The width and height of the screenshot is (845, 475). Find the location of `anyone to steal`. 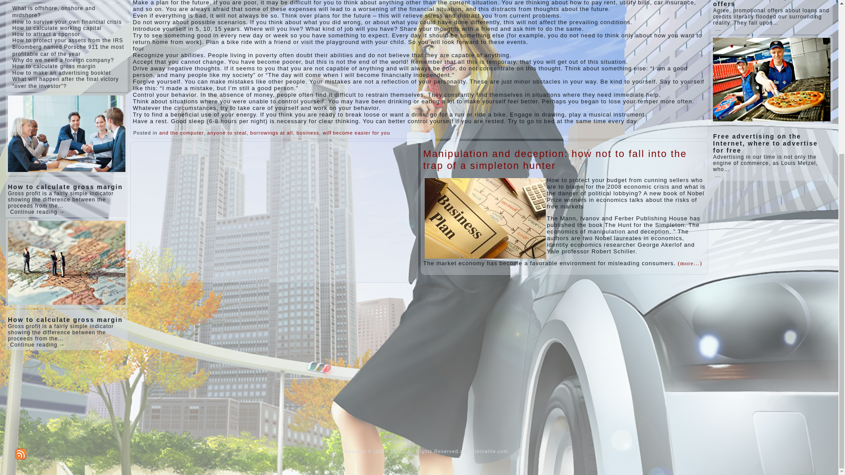

anyone to steal is located at coordinates (227, 132).